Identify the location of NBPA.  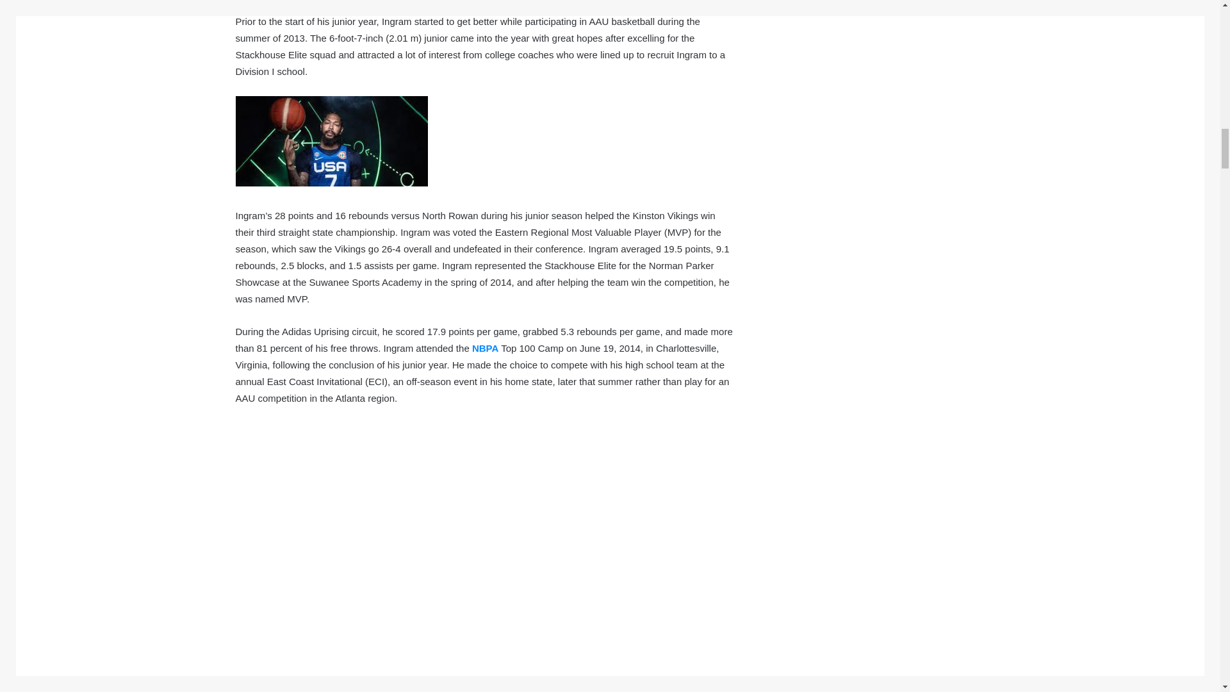
(485, 347).